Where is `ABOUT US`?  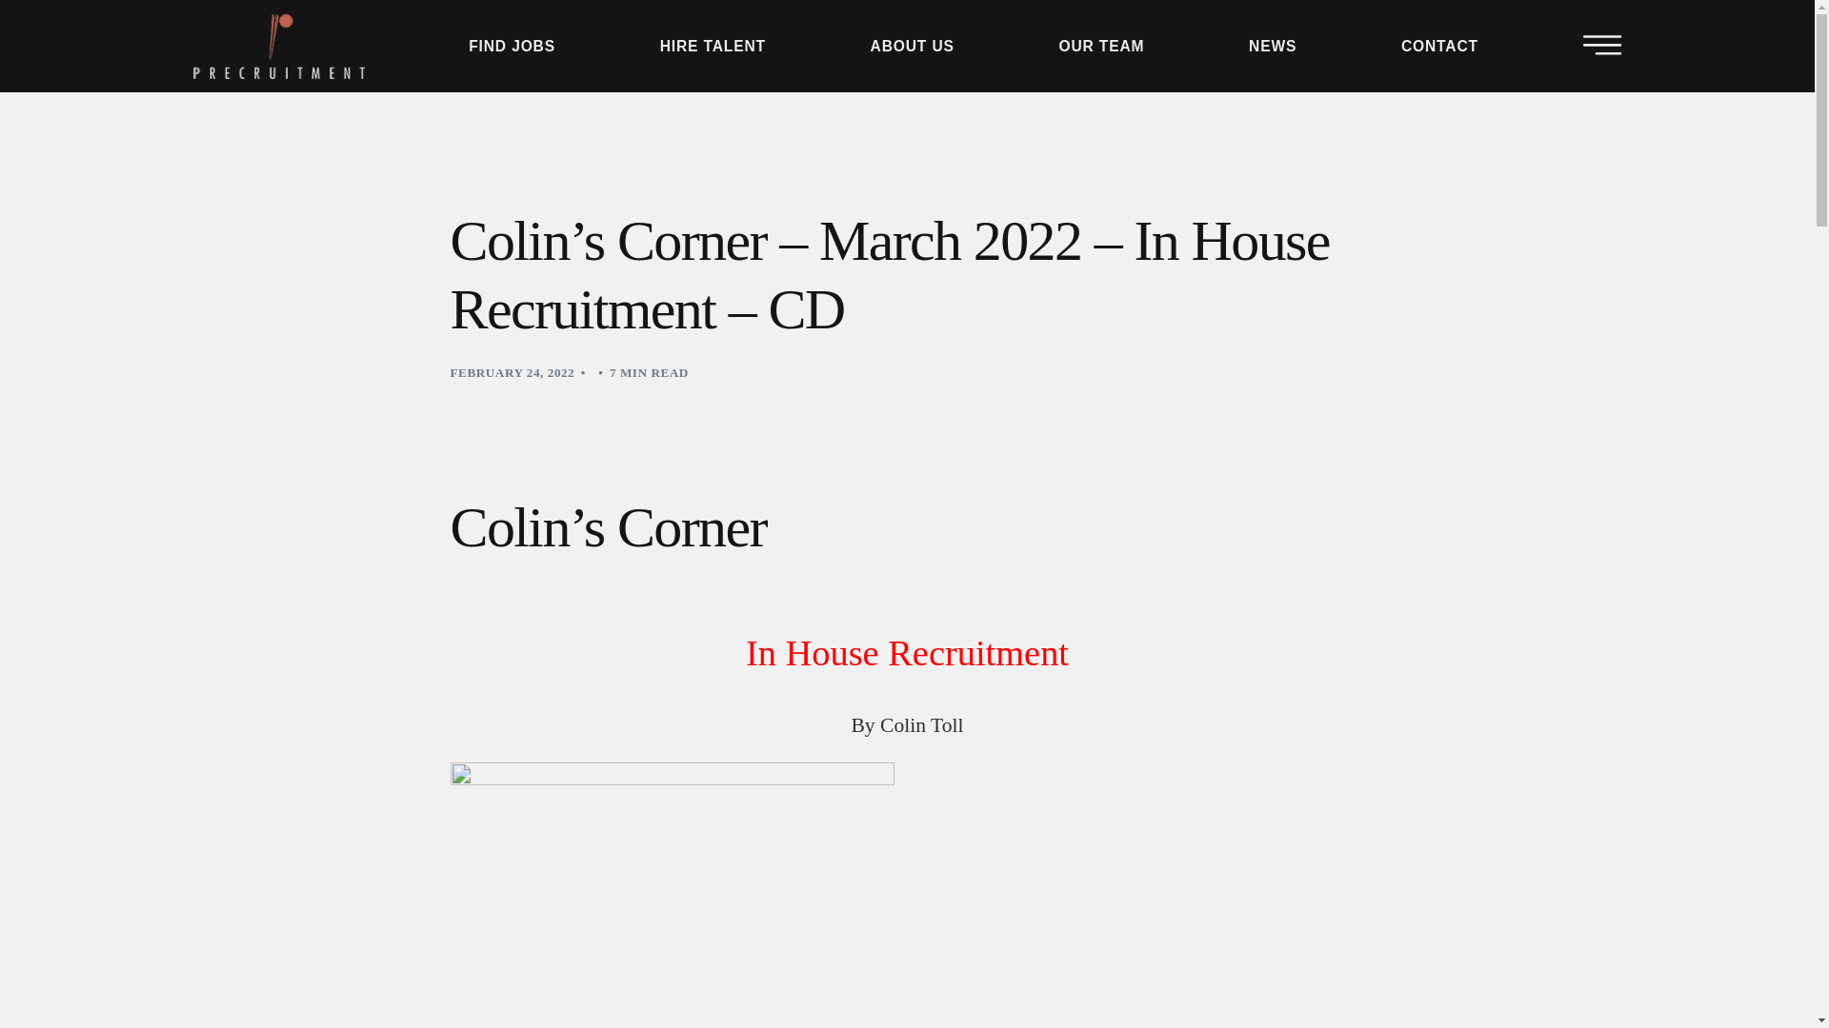
ABOUT US is located at coordinates (758, 38).